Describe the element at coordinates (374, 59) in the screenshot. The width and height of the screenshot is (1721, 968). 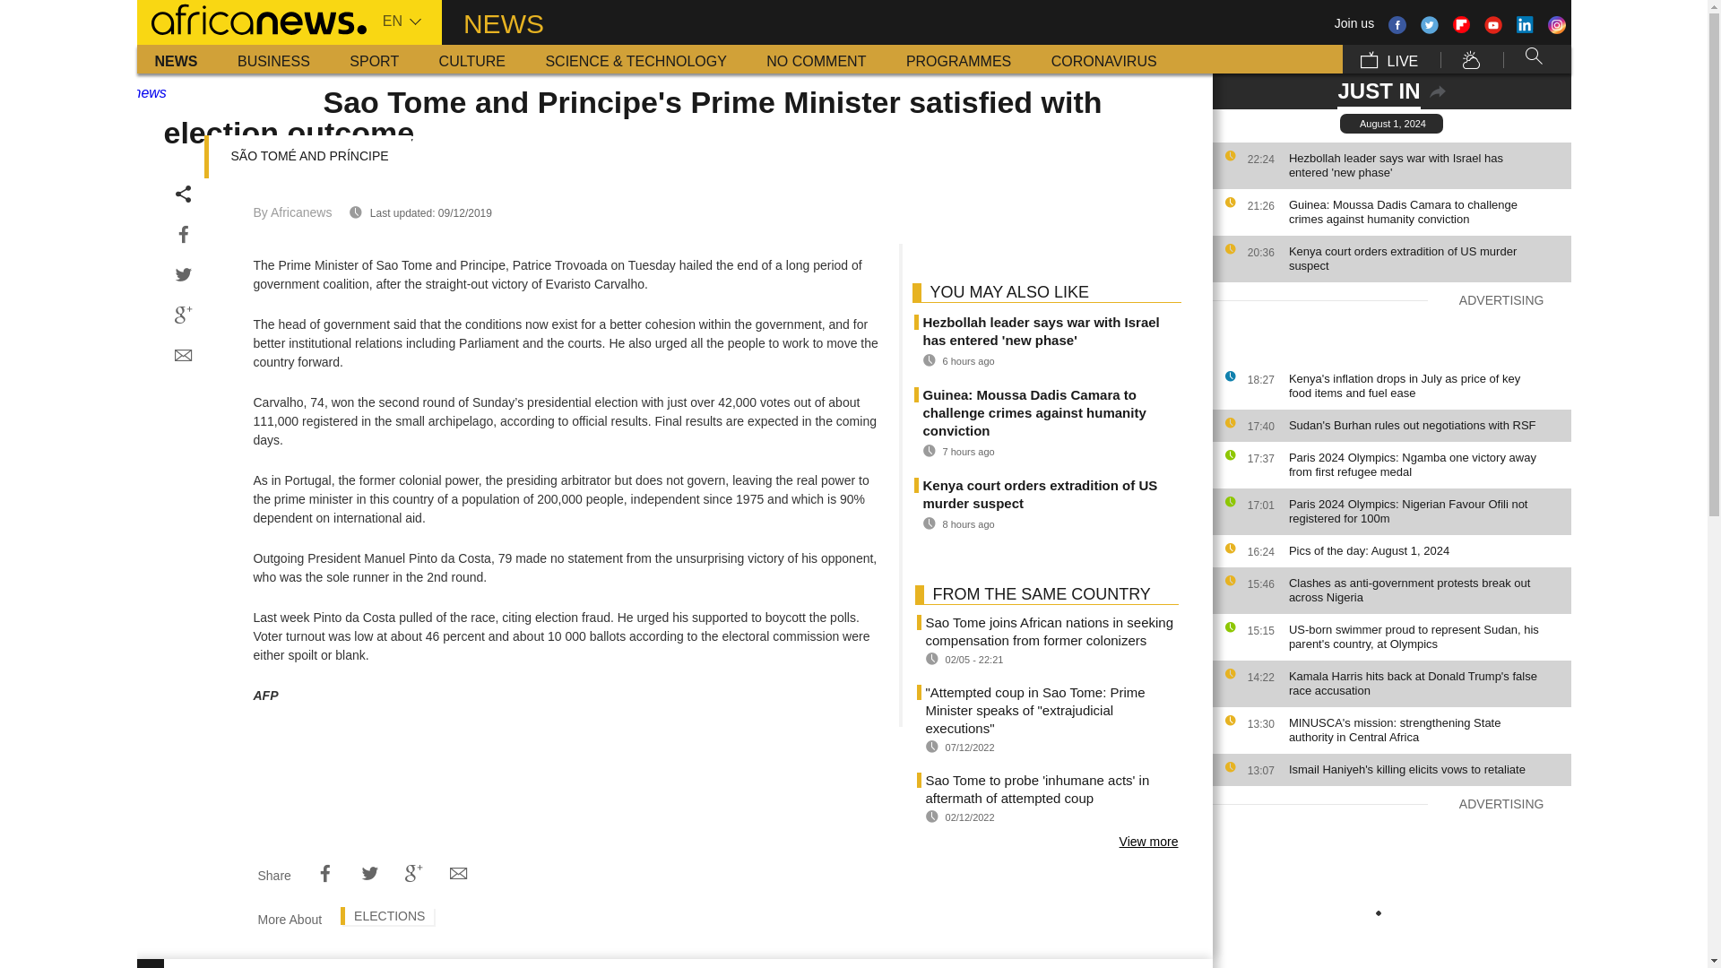
I see `SPORT` at that location.